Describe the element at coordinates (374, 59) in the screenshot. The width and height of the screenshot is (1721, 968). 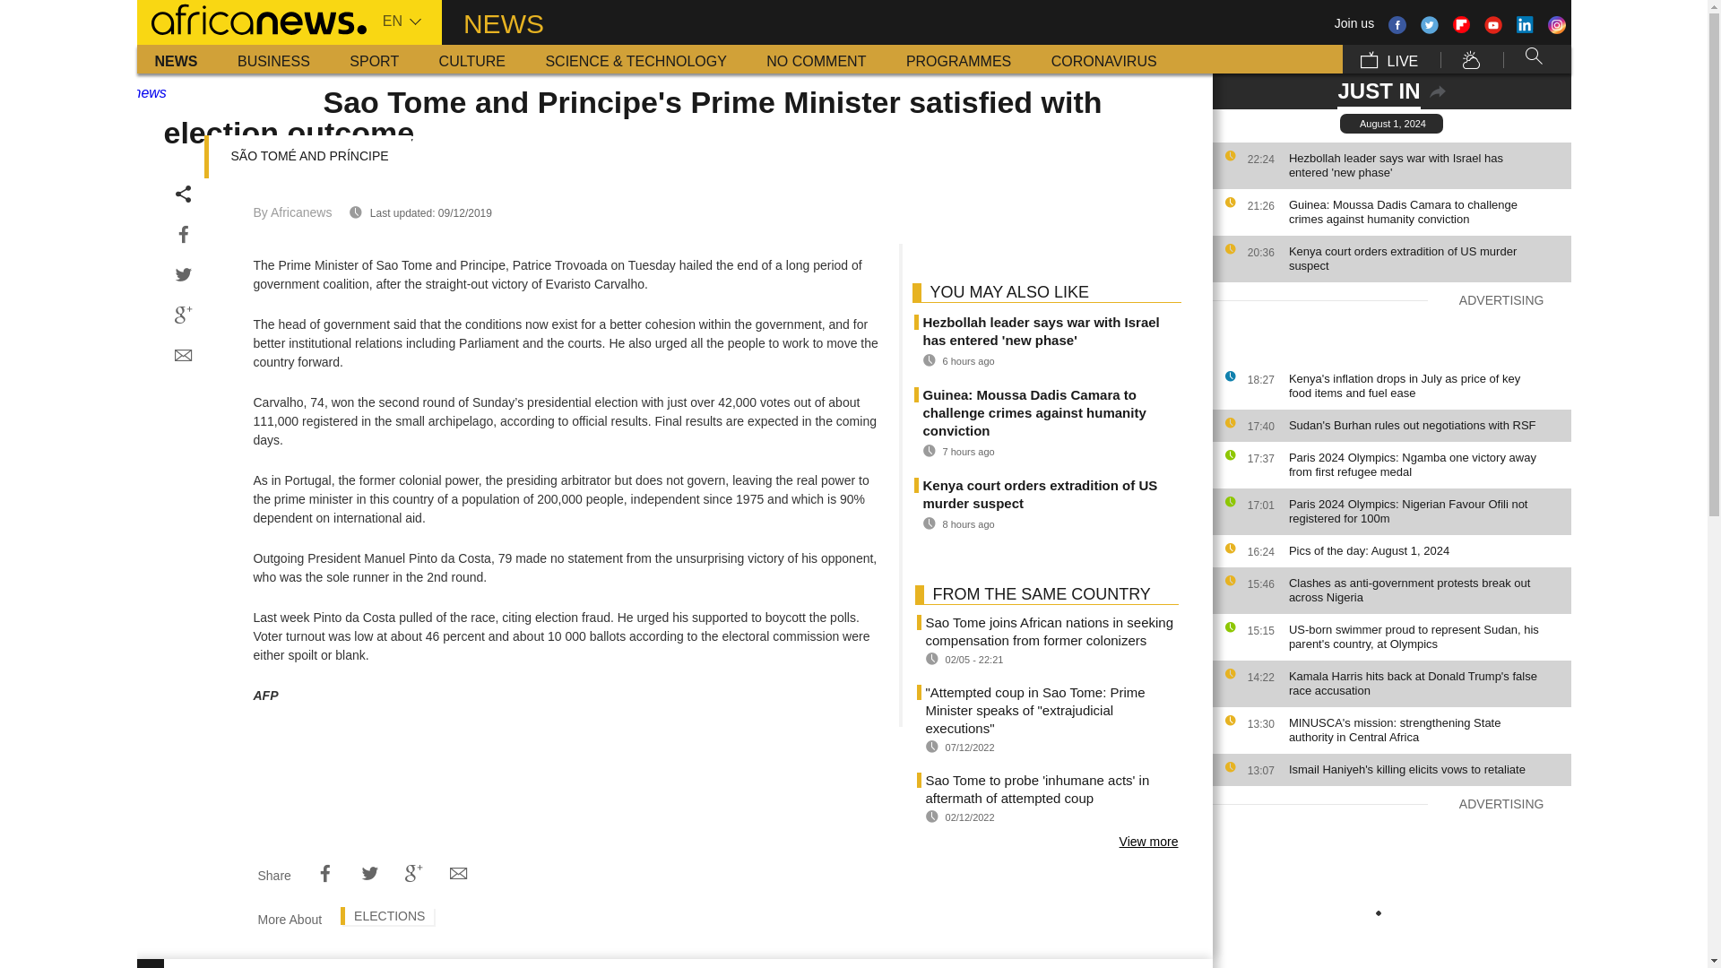
I see `SPORT` at that location.